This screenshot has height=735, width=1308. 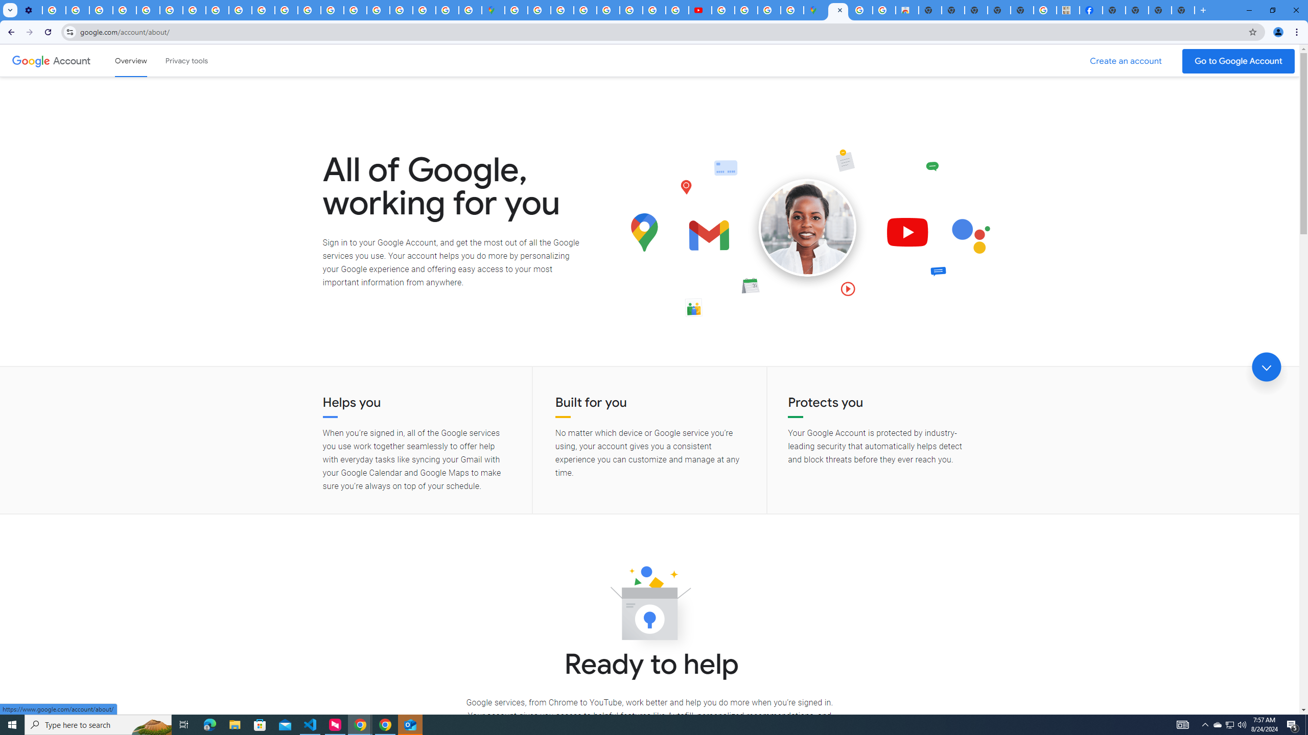 What do you see at coordinates (516, 10) in the screenshot?
I see `Sign in - Google Accounts` at bounding box center [516, 10].